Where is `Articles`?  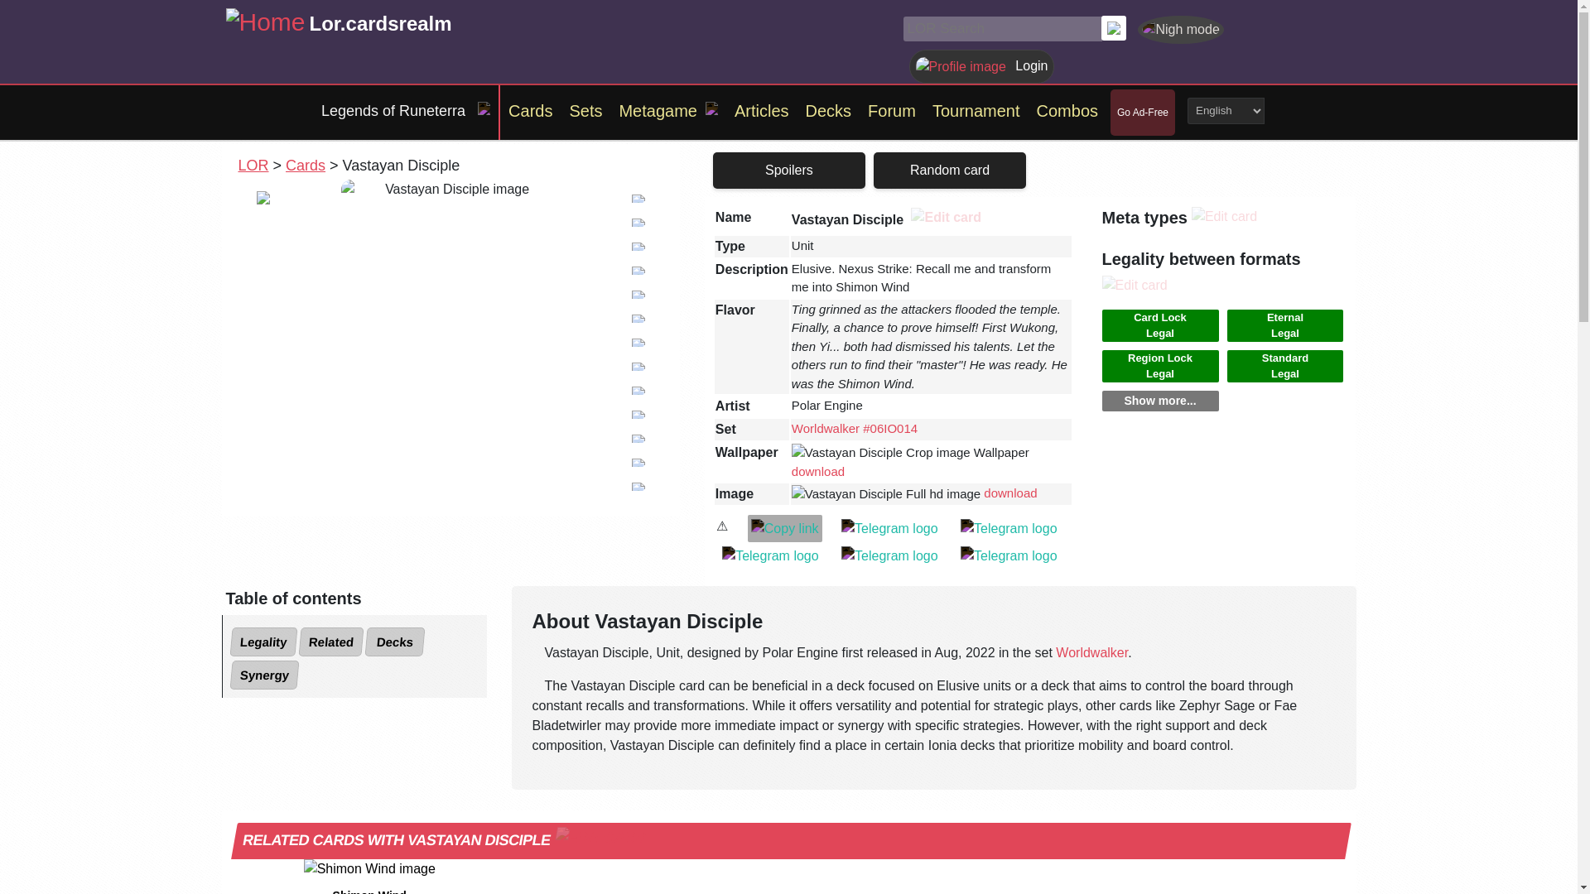 Articles is located at coordinates (762, 111).